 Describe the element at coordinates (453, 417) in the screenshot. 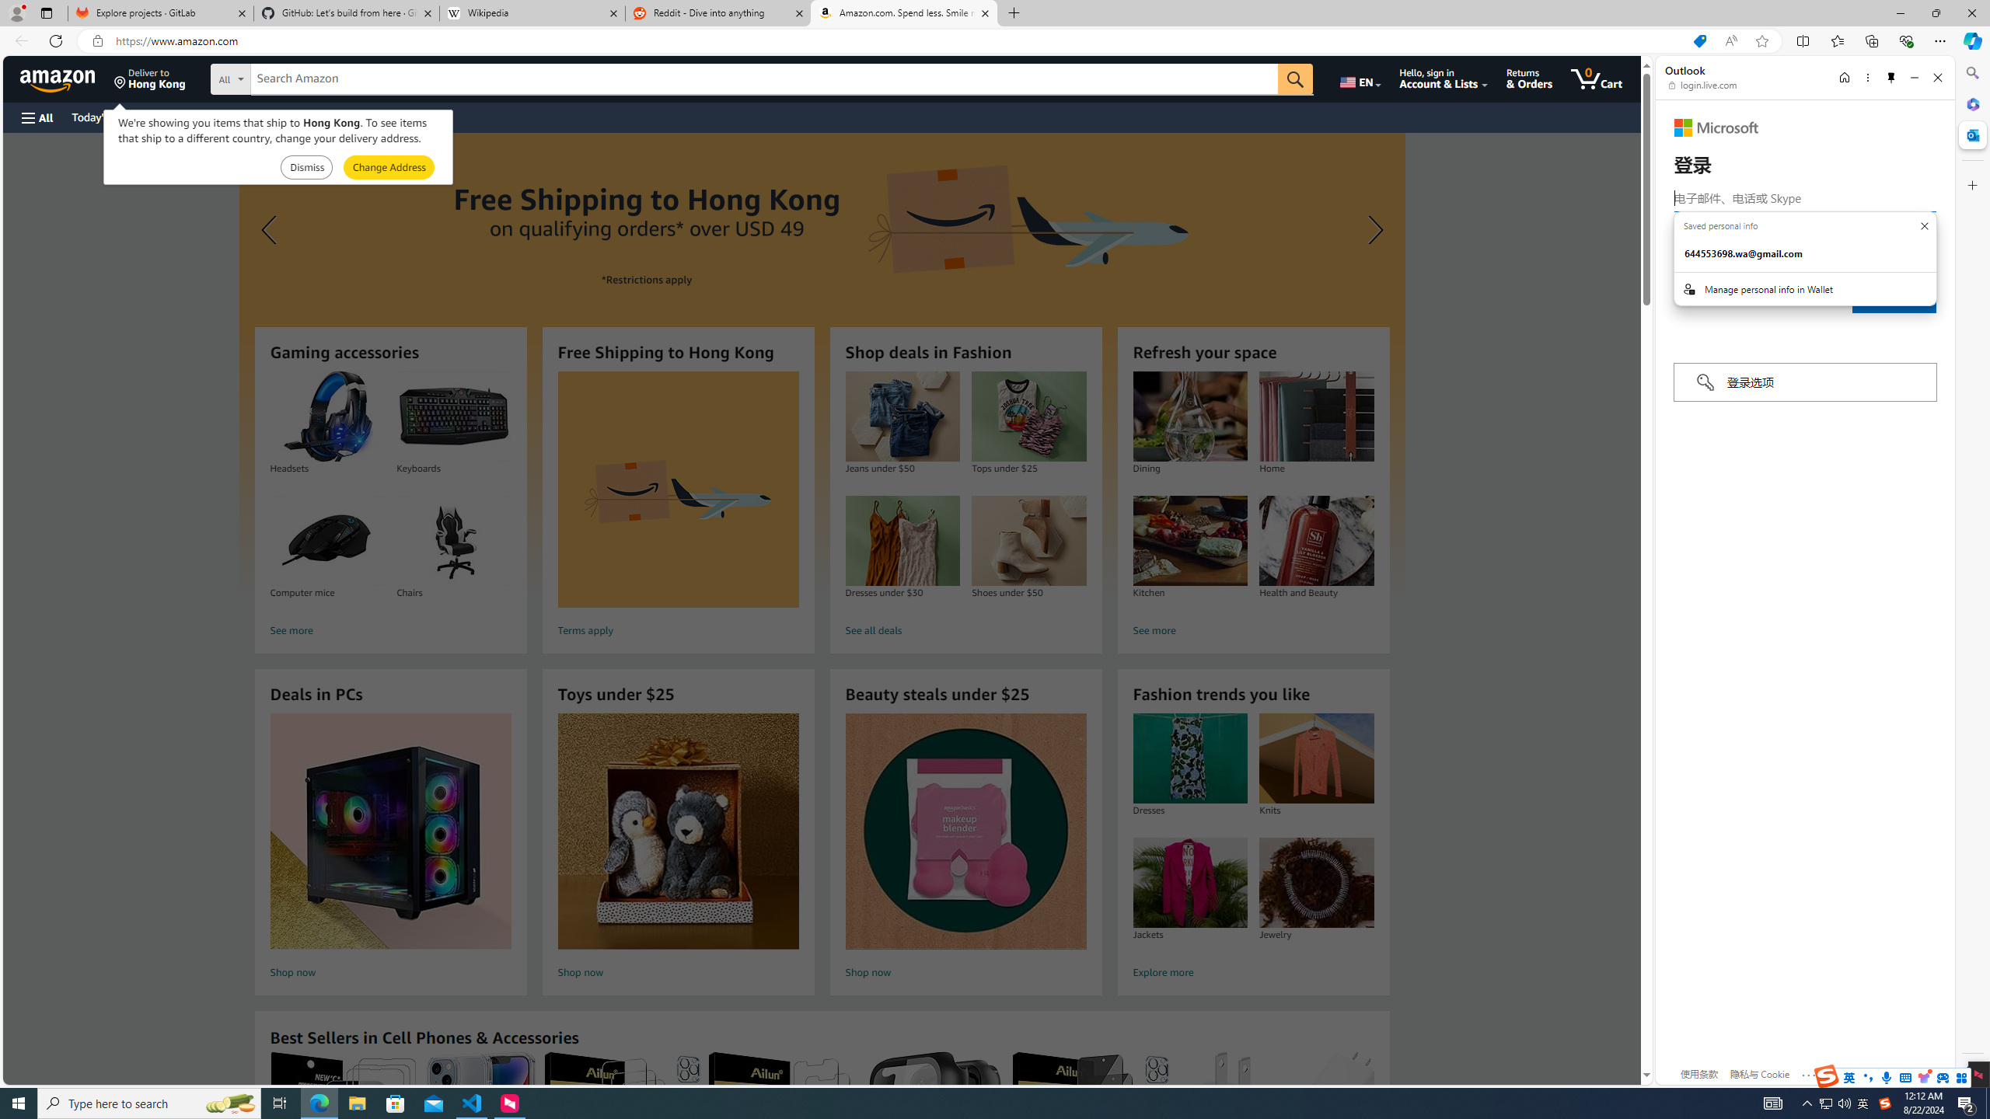

I see `Keyboards` at that location.